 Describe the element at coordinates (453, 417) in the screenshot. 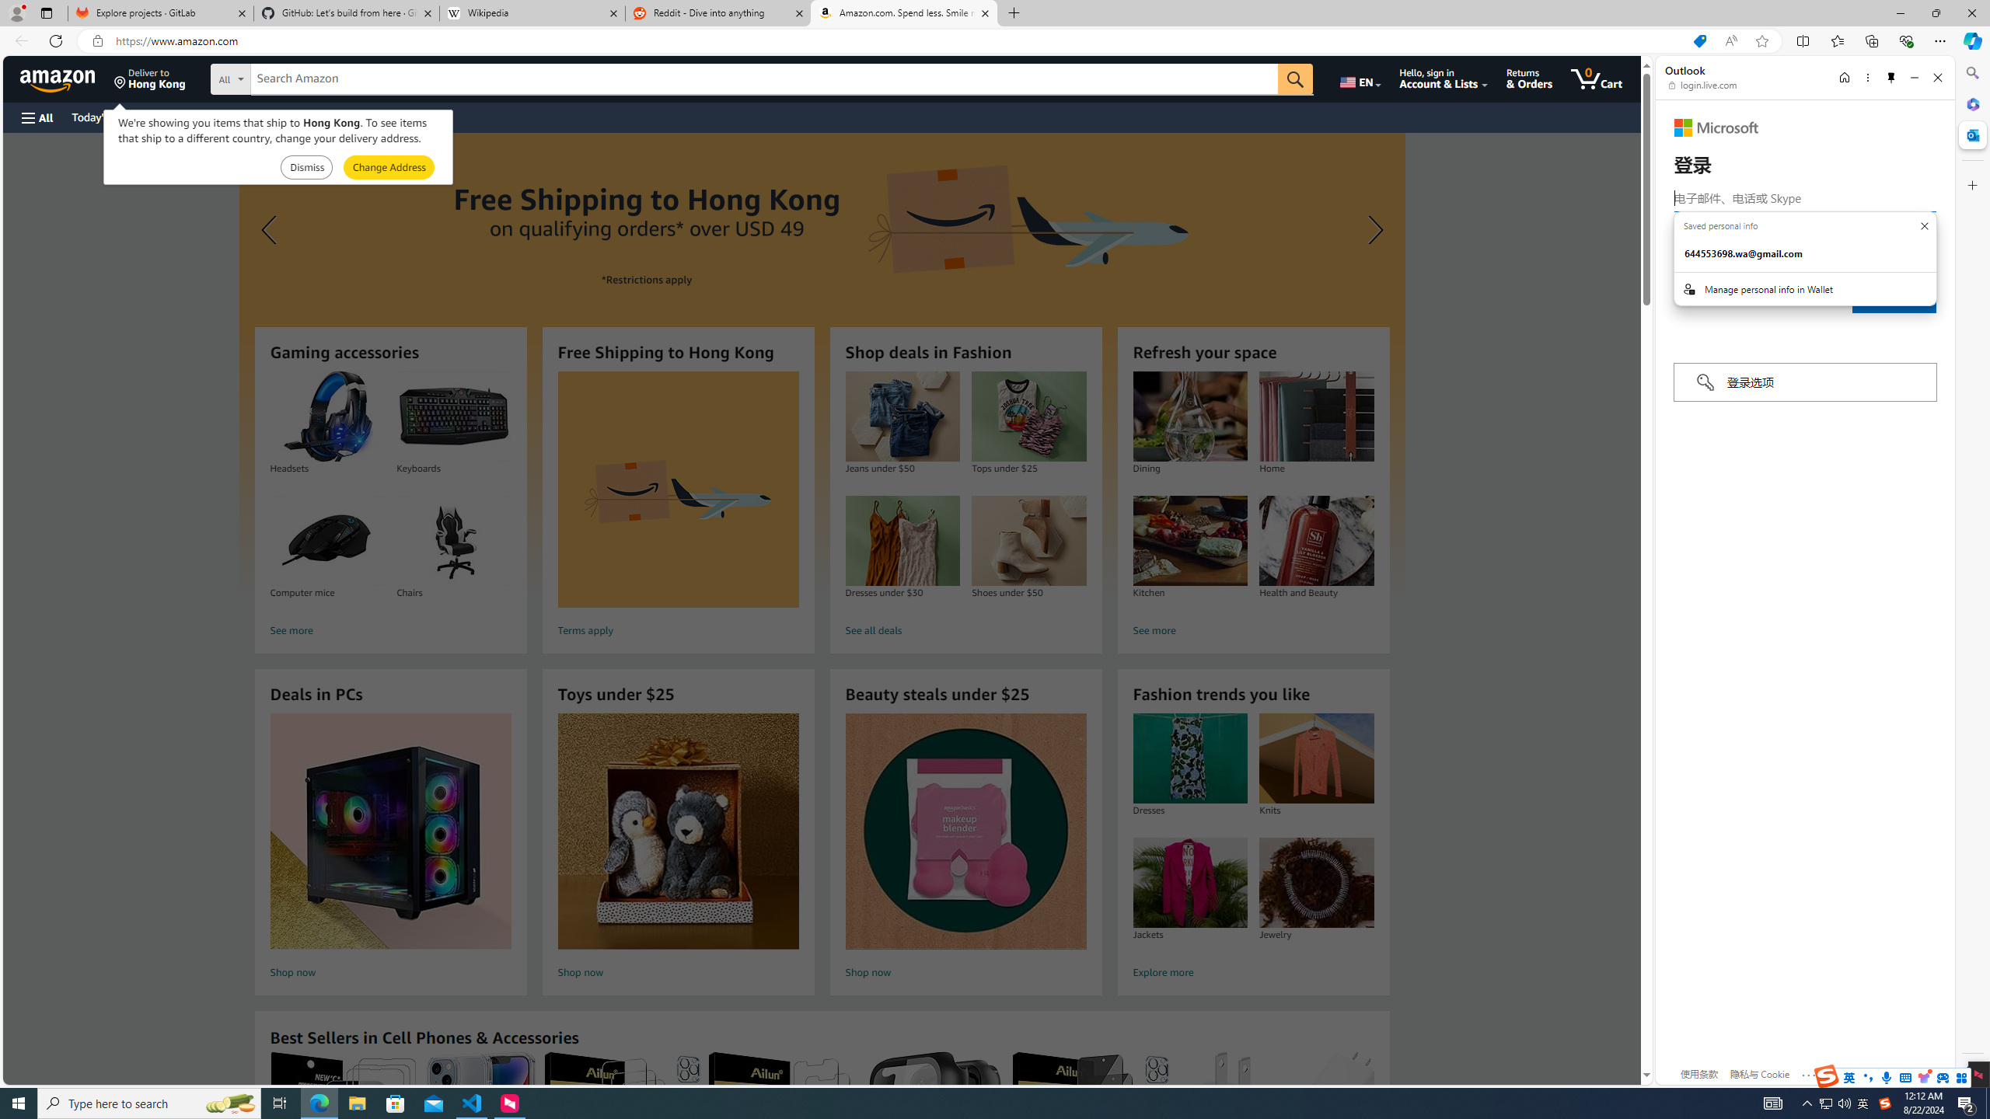

I see `Keyboards` at that location.